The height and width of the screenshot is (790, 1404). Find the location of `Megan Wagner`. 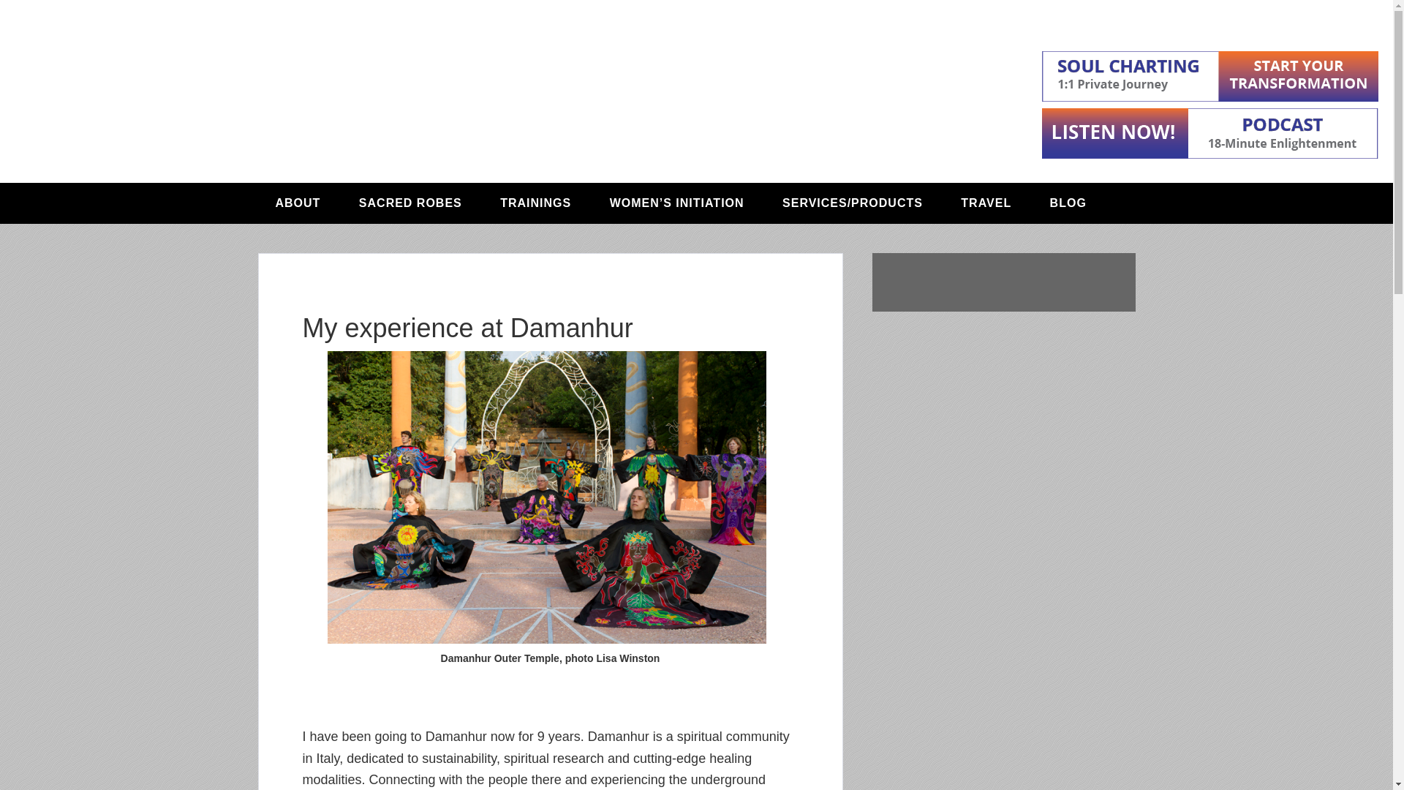

Megan Wagner is located at coordinates (477, 80).